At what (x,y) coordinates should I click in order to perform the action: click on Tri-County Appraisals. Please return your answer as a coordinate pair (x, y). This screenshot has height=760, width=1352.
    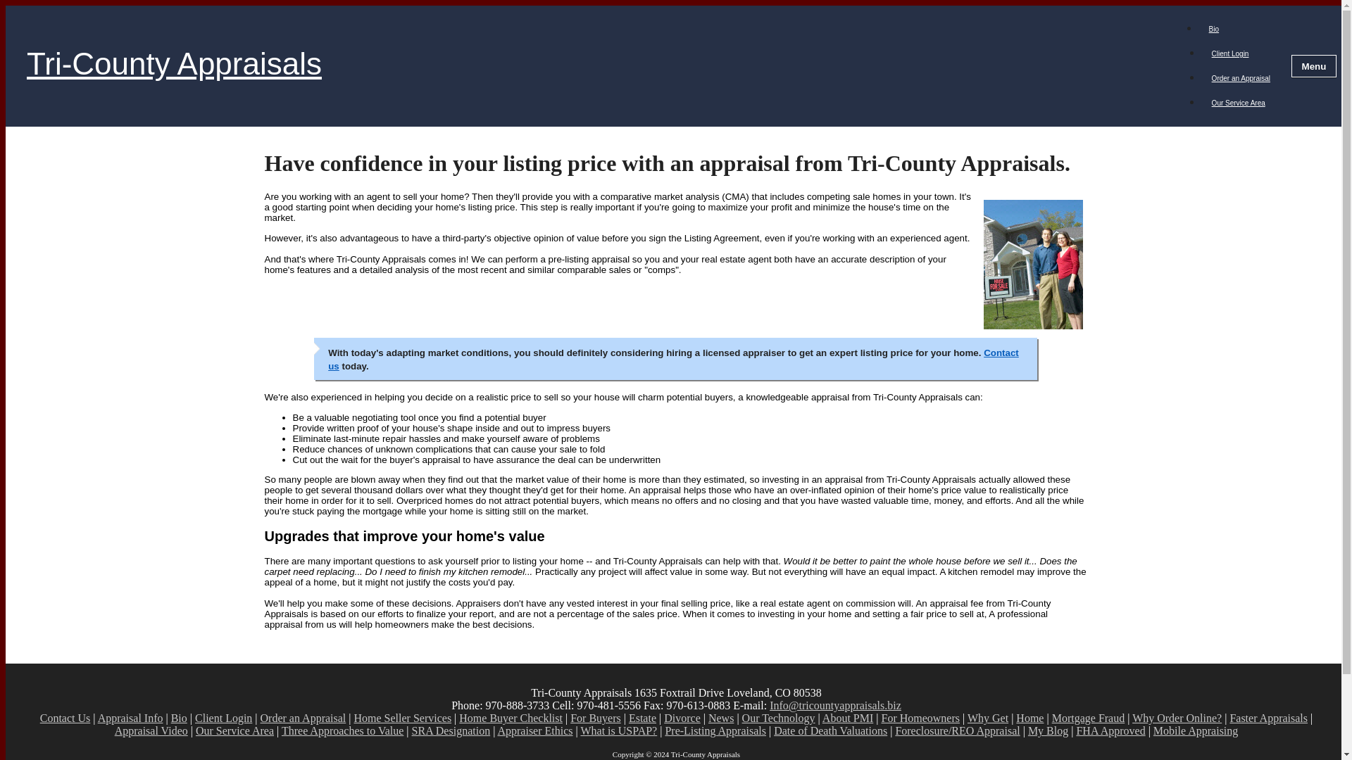
    Looking at the image, I should click on (599, 66).